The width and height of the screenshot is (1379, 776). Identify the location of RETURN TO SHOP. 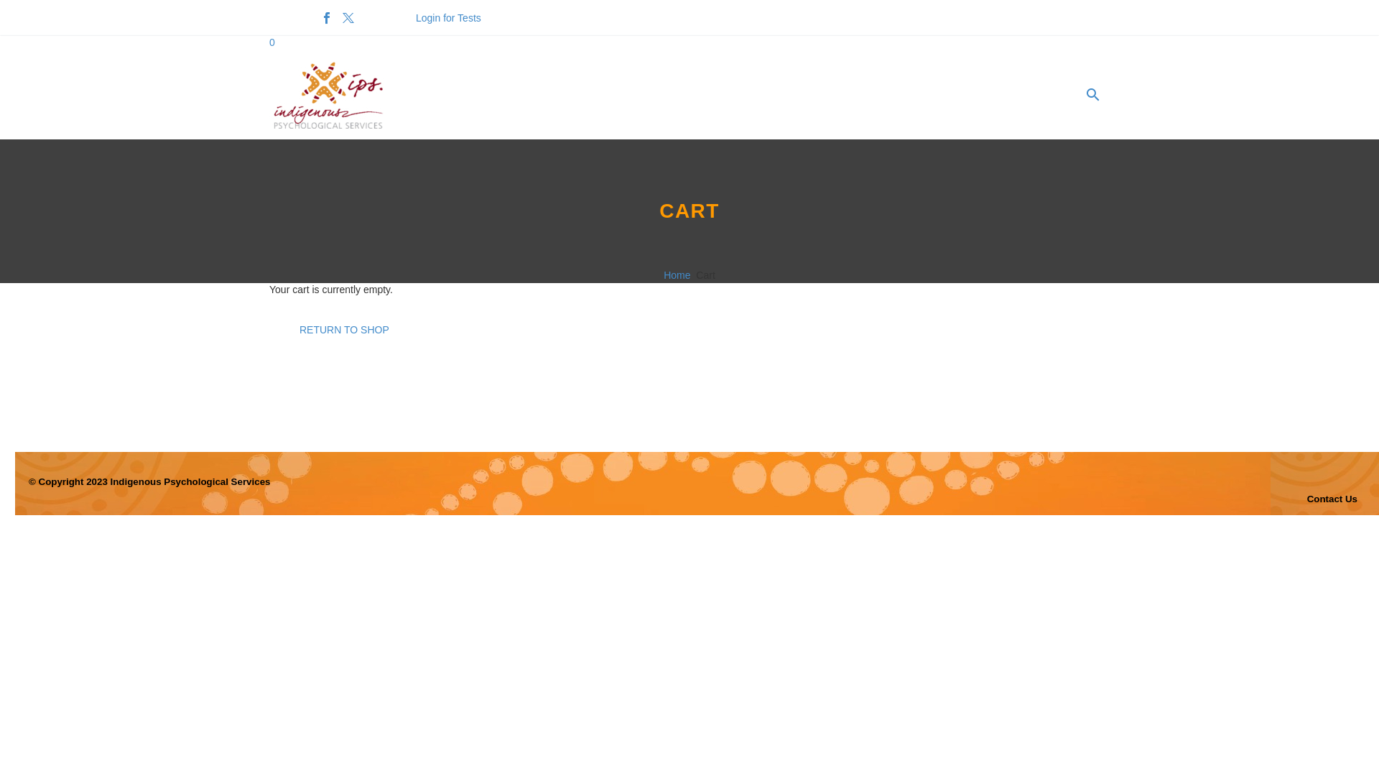
(345, 330).